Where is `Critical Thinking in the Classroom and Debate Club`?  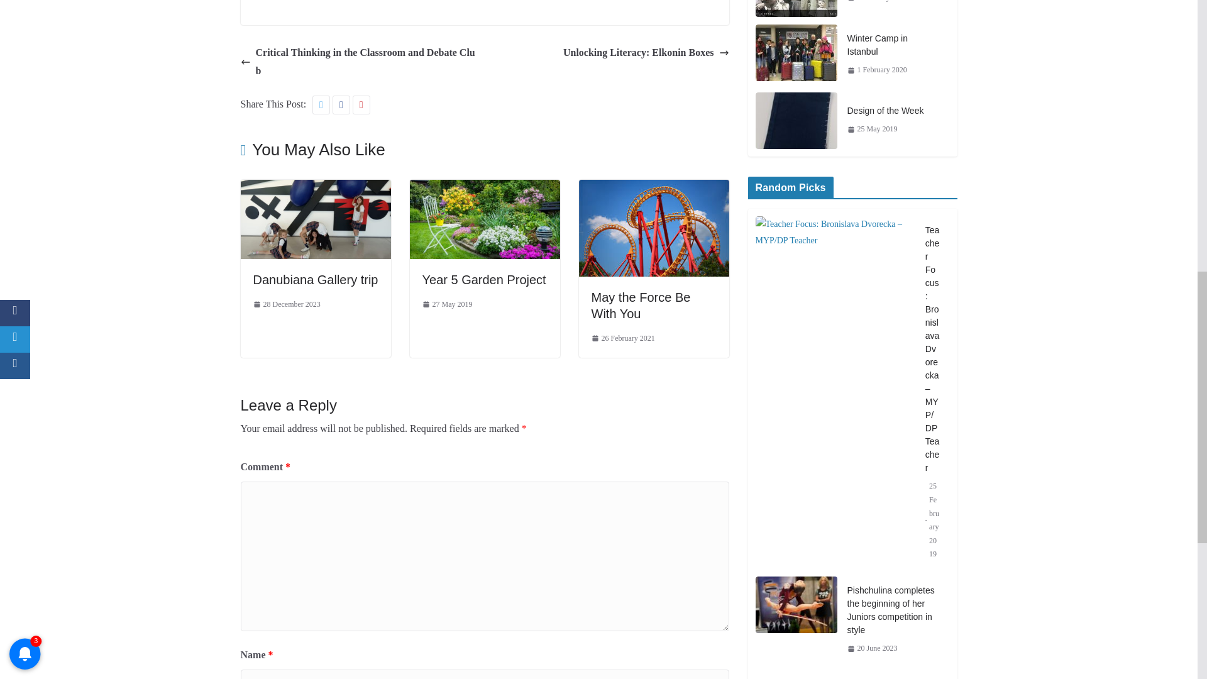 Critical Thinking in the Classroom and Debate Club is located at coordinates (359, 62).